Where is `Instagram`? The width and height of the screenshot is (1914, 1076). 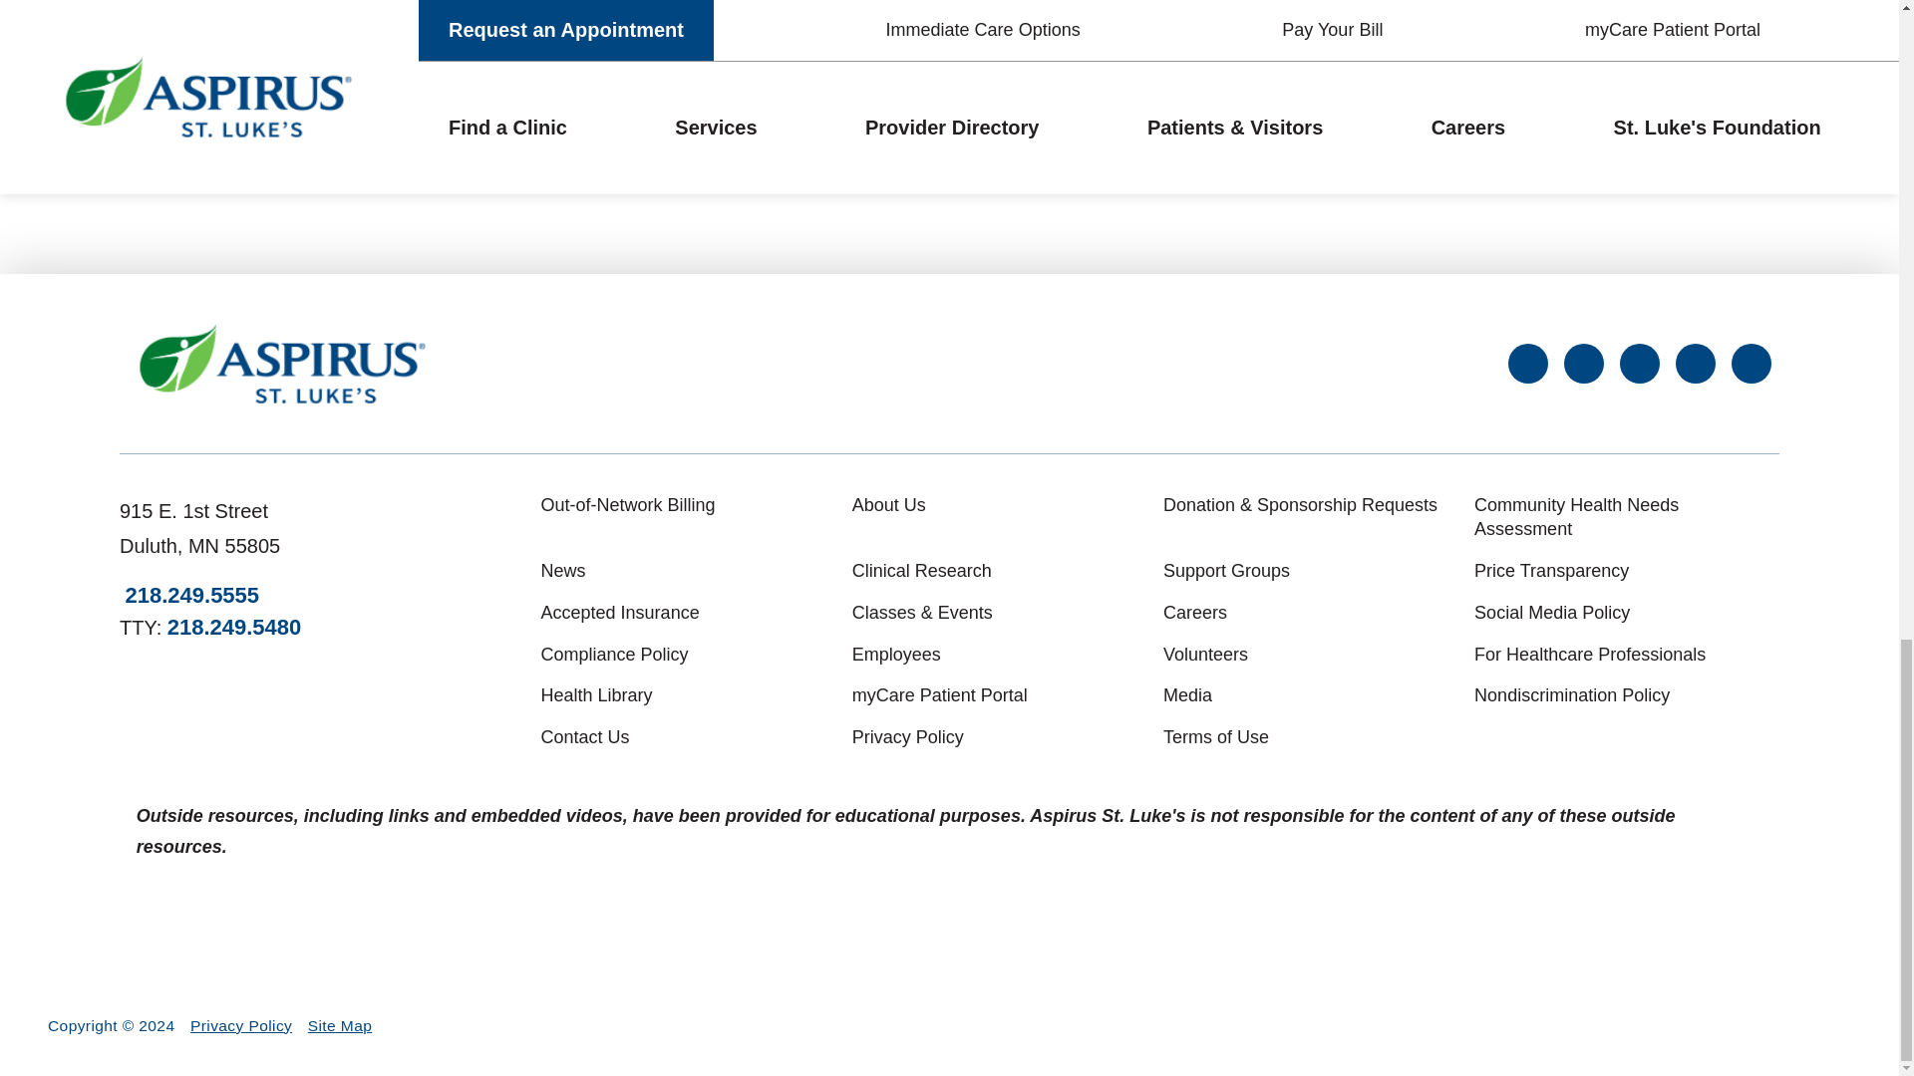
Instagram is located at coordinates (1639, 363).